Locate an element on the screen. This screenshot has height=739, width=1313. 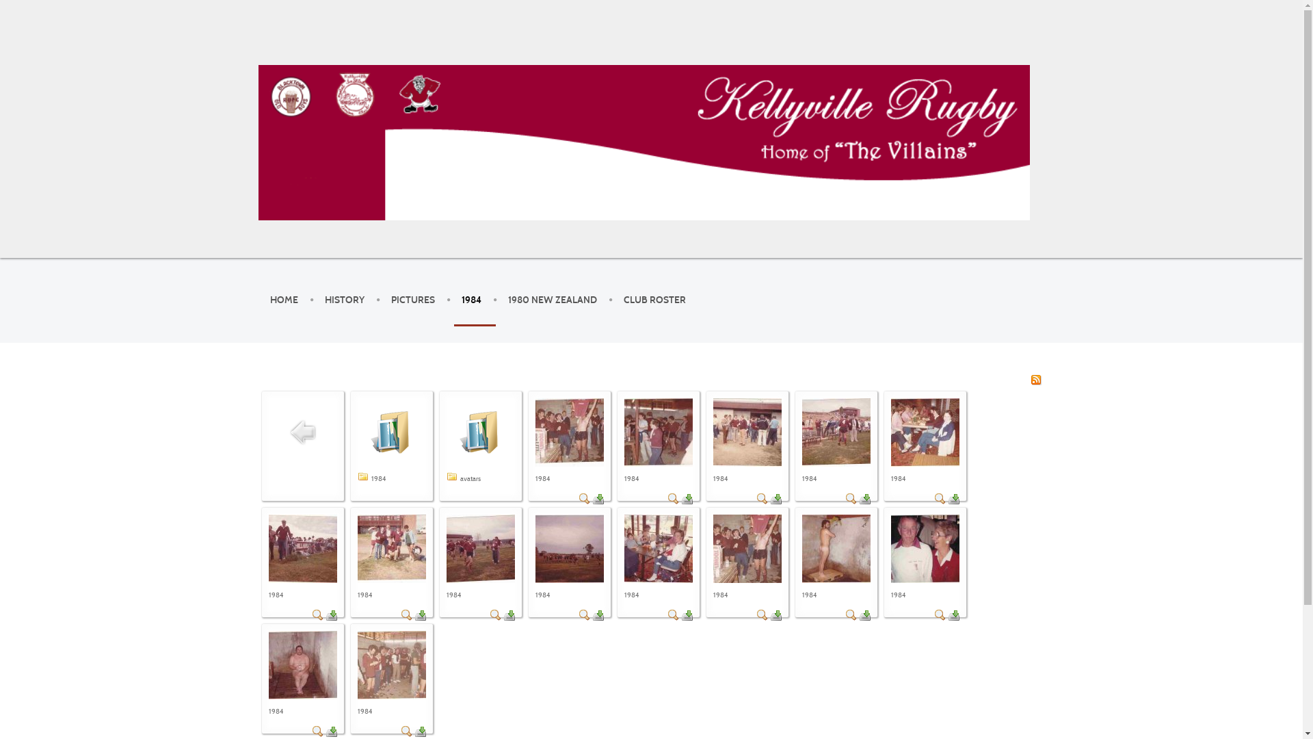
Detail is located at coordinates (317, 731).